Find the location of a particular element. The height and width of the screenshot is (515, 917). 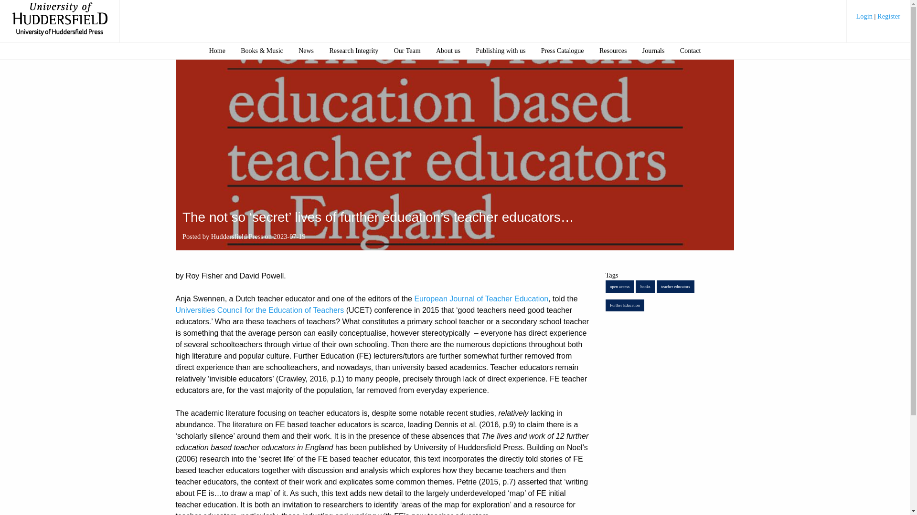

News is located at coordinates (306, 51).